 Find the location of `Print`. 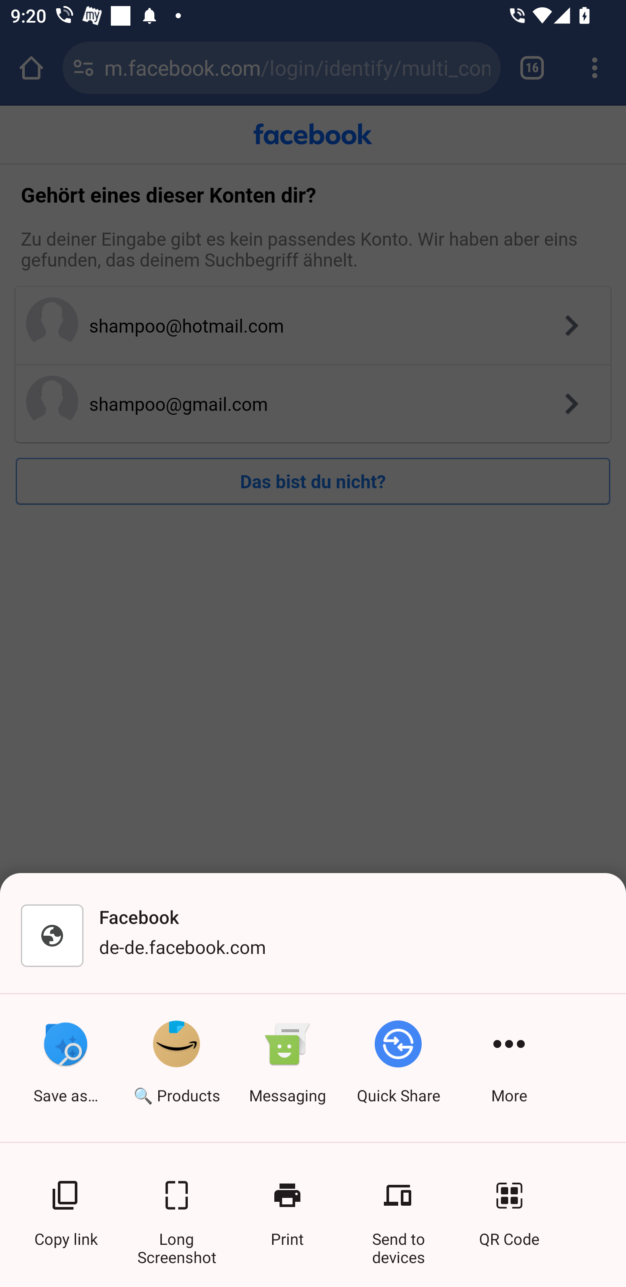

Print is located at coordinates (287, 1205).